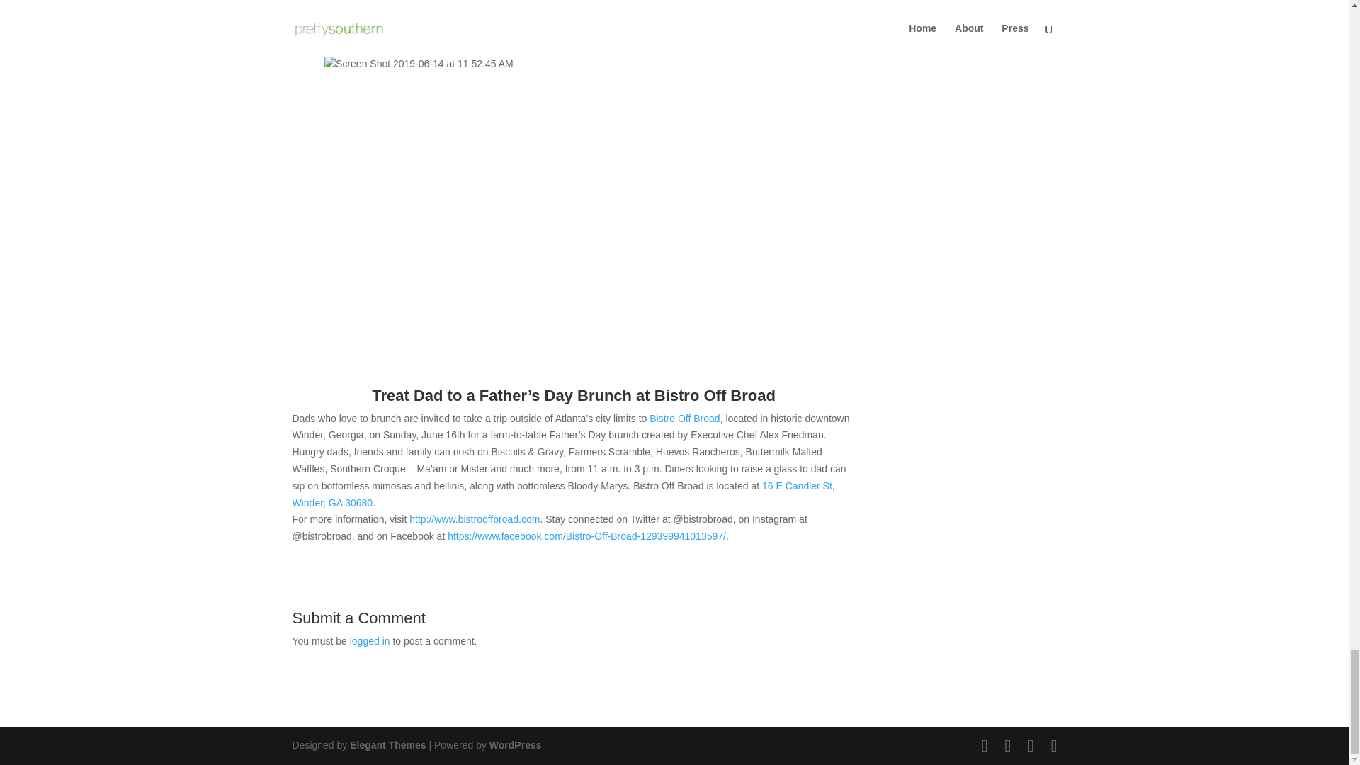 The height and width of the screenshot is (765, 1360). I want to click on Elegant Themes, so click(387, 745).